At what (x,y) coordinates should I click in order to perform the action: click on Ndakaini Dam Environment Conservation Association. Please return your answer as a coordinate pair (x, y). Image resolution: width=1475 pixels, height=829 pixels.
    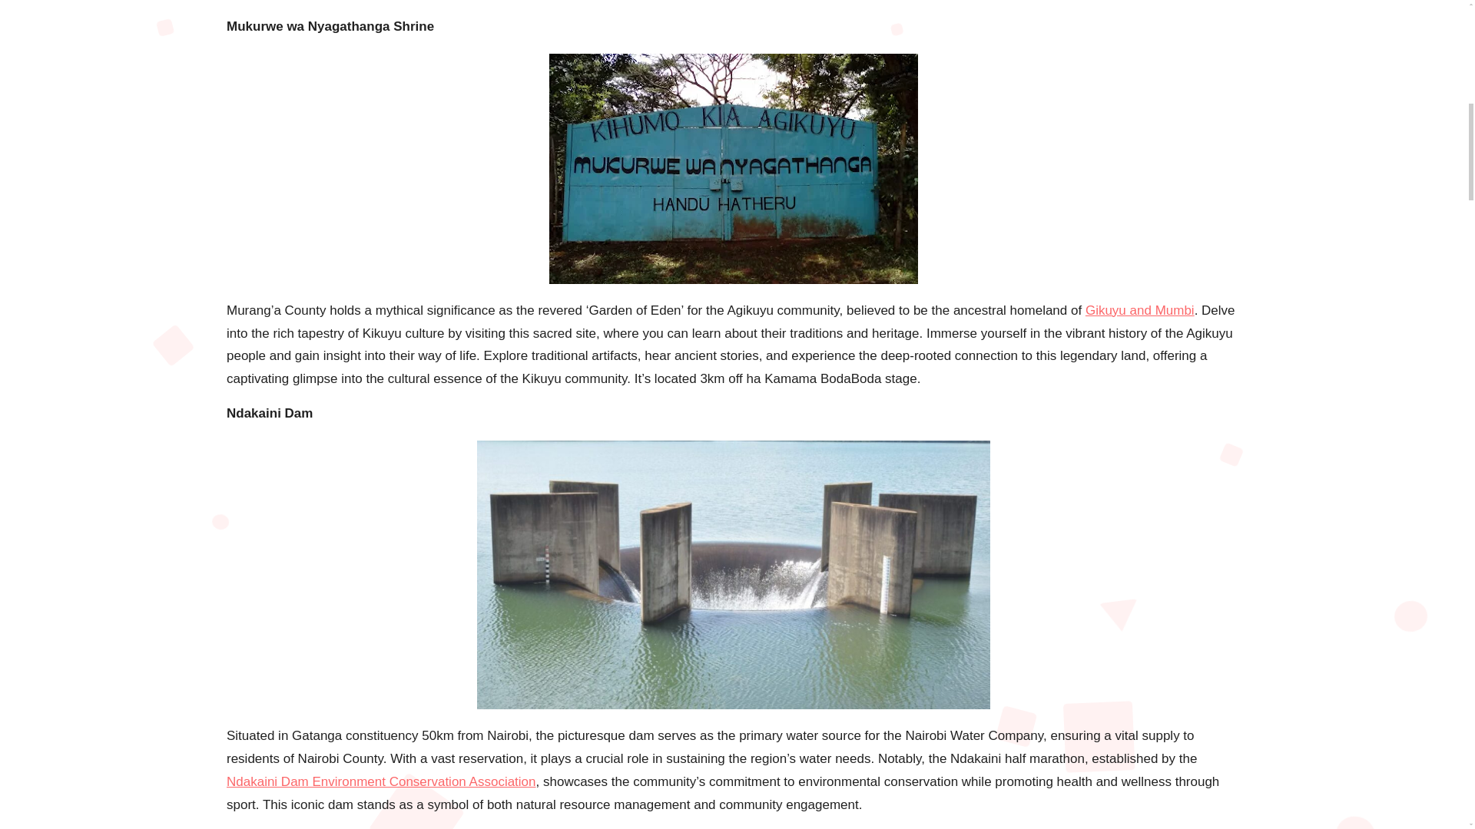
    Looking at the image, I should click on (381, 781).